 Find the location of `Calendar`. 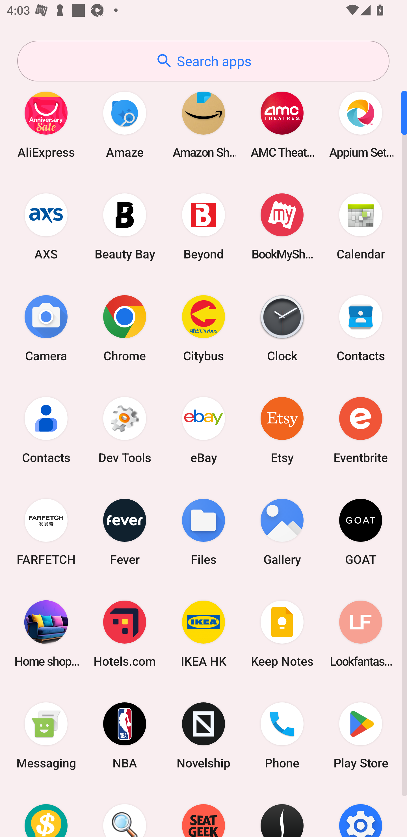

Calendar is located at coordinates (361, 226).